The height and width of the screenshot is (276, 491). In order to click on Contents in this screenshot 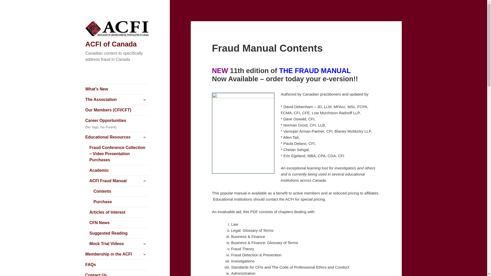, I will do `click(121, 191)`.